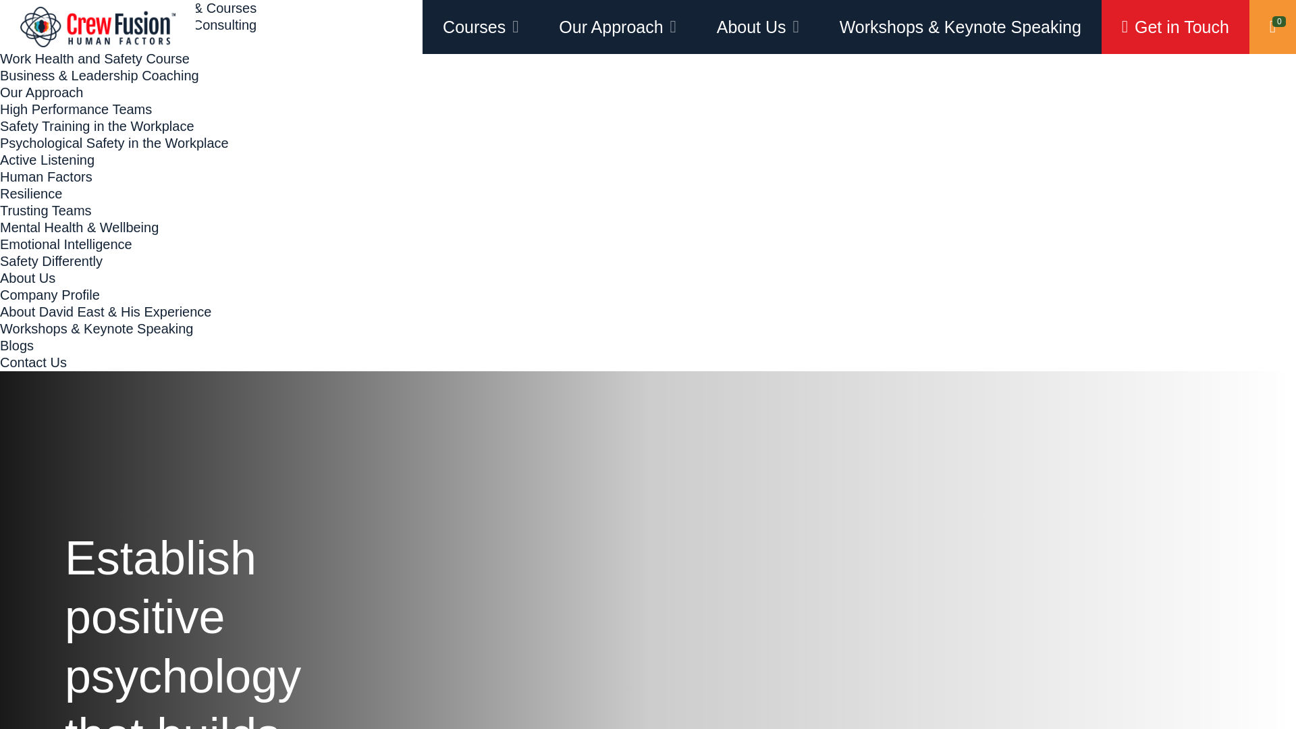  What do you see at coordinates (97, 126) in the screenshot?
I see `Safety Training in the Workplace` at bounding box center [97, 126].